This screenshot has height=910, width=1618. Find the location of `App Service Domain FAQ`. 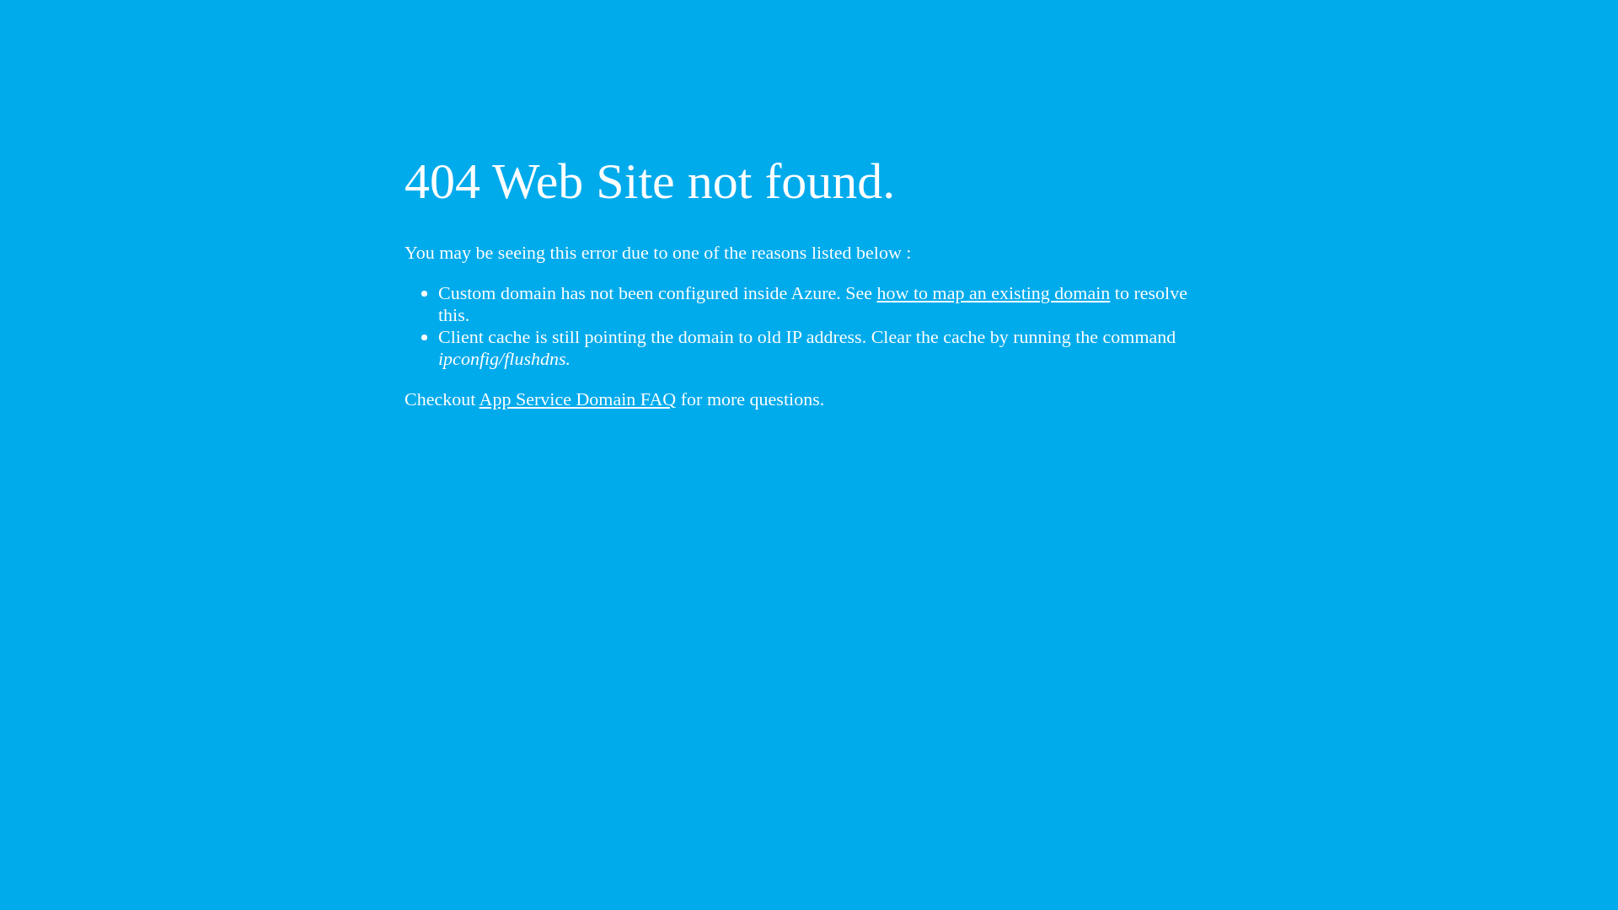

App Service Domain FAQ is located at coordinates (578, 399).